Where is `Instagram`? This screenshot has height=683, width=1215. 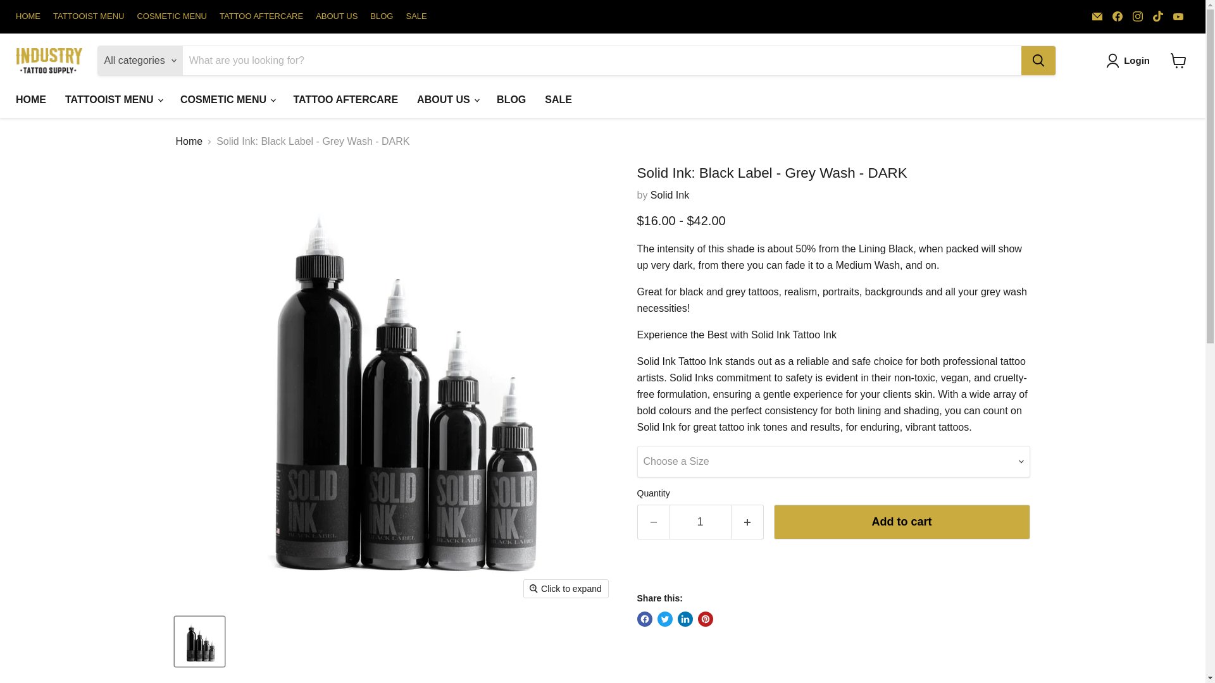
Instagram is located at coordinates (1138, 16).